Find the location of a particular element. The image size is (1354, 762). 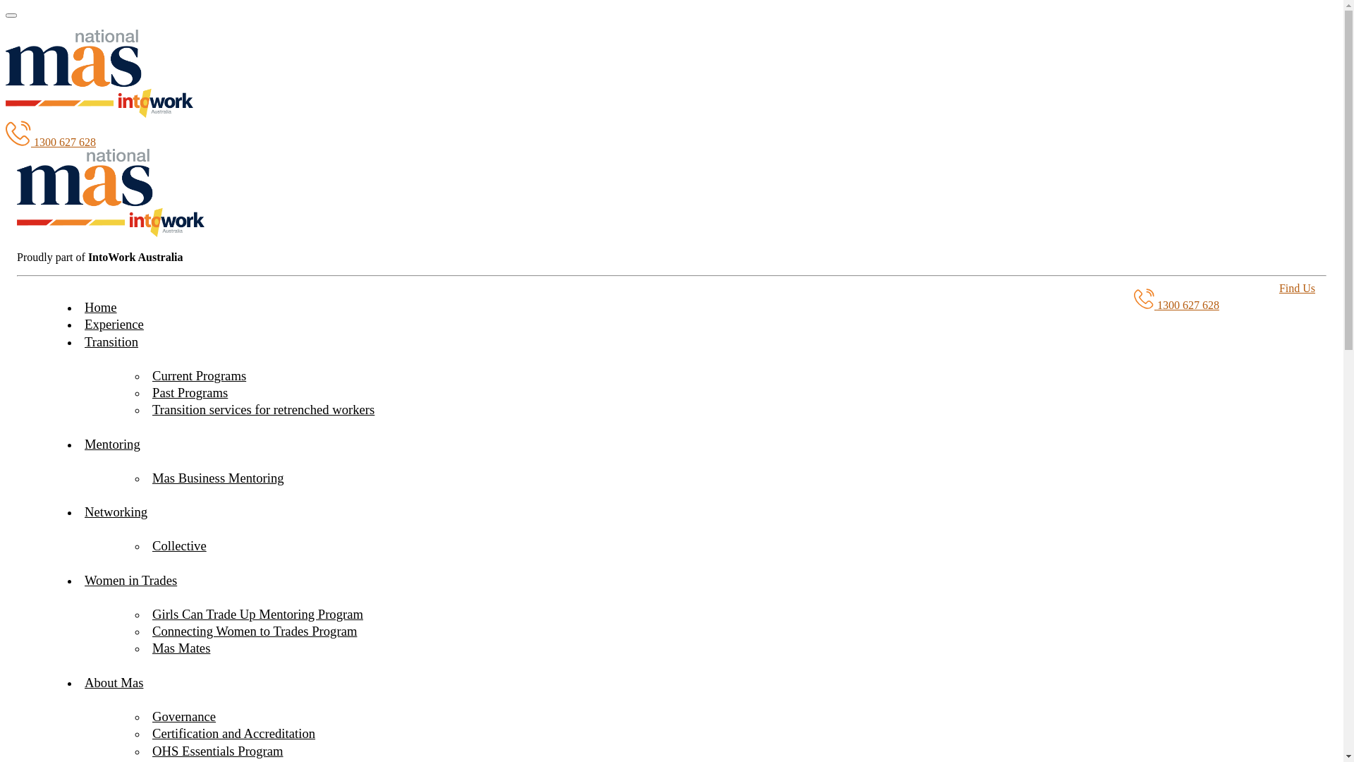

OHS Essentials Program is located at coordinates (218, 751).